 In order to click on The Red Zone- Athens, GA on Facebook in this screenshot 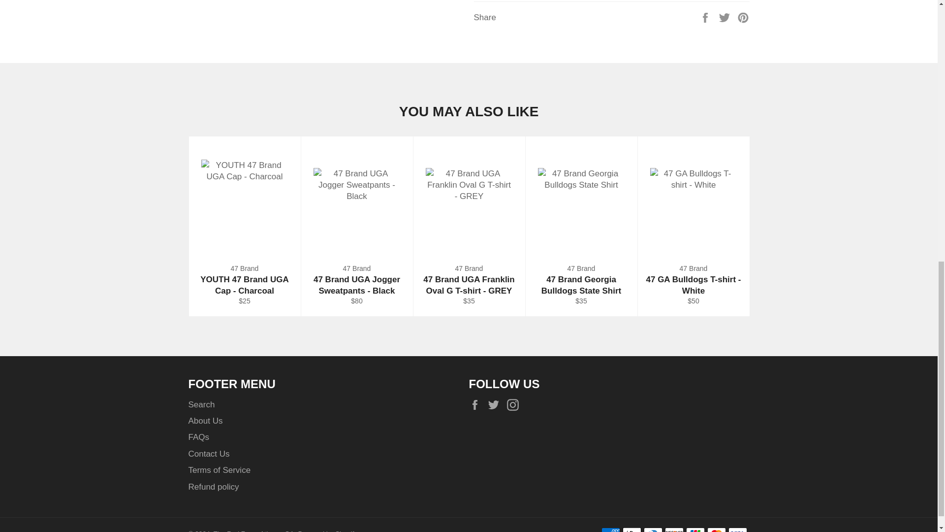, I will do `click(477, 405)`.